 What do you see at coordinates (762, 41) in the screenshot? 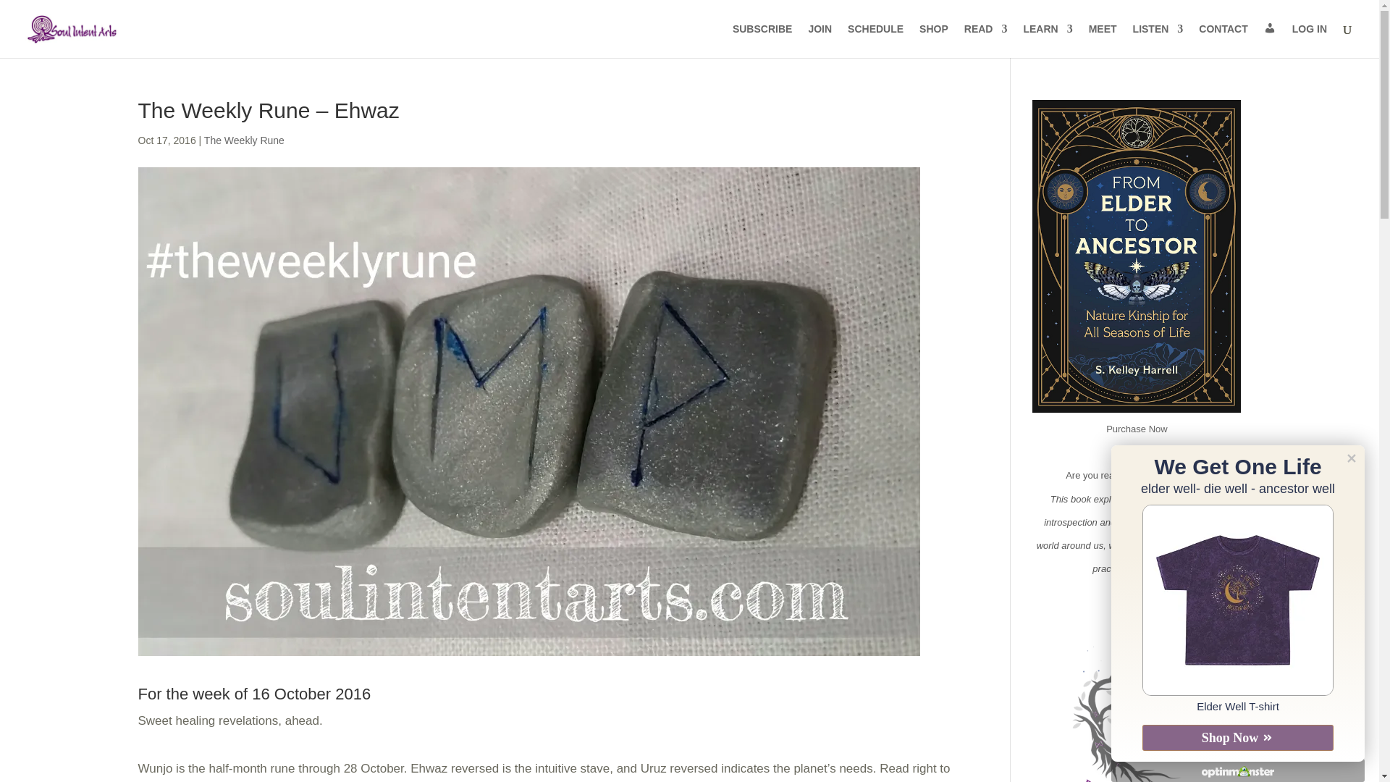
I see `SUBSCRIBE` at bounding box center [762, 41].